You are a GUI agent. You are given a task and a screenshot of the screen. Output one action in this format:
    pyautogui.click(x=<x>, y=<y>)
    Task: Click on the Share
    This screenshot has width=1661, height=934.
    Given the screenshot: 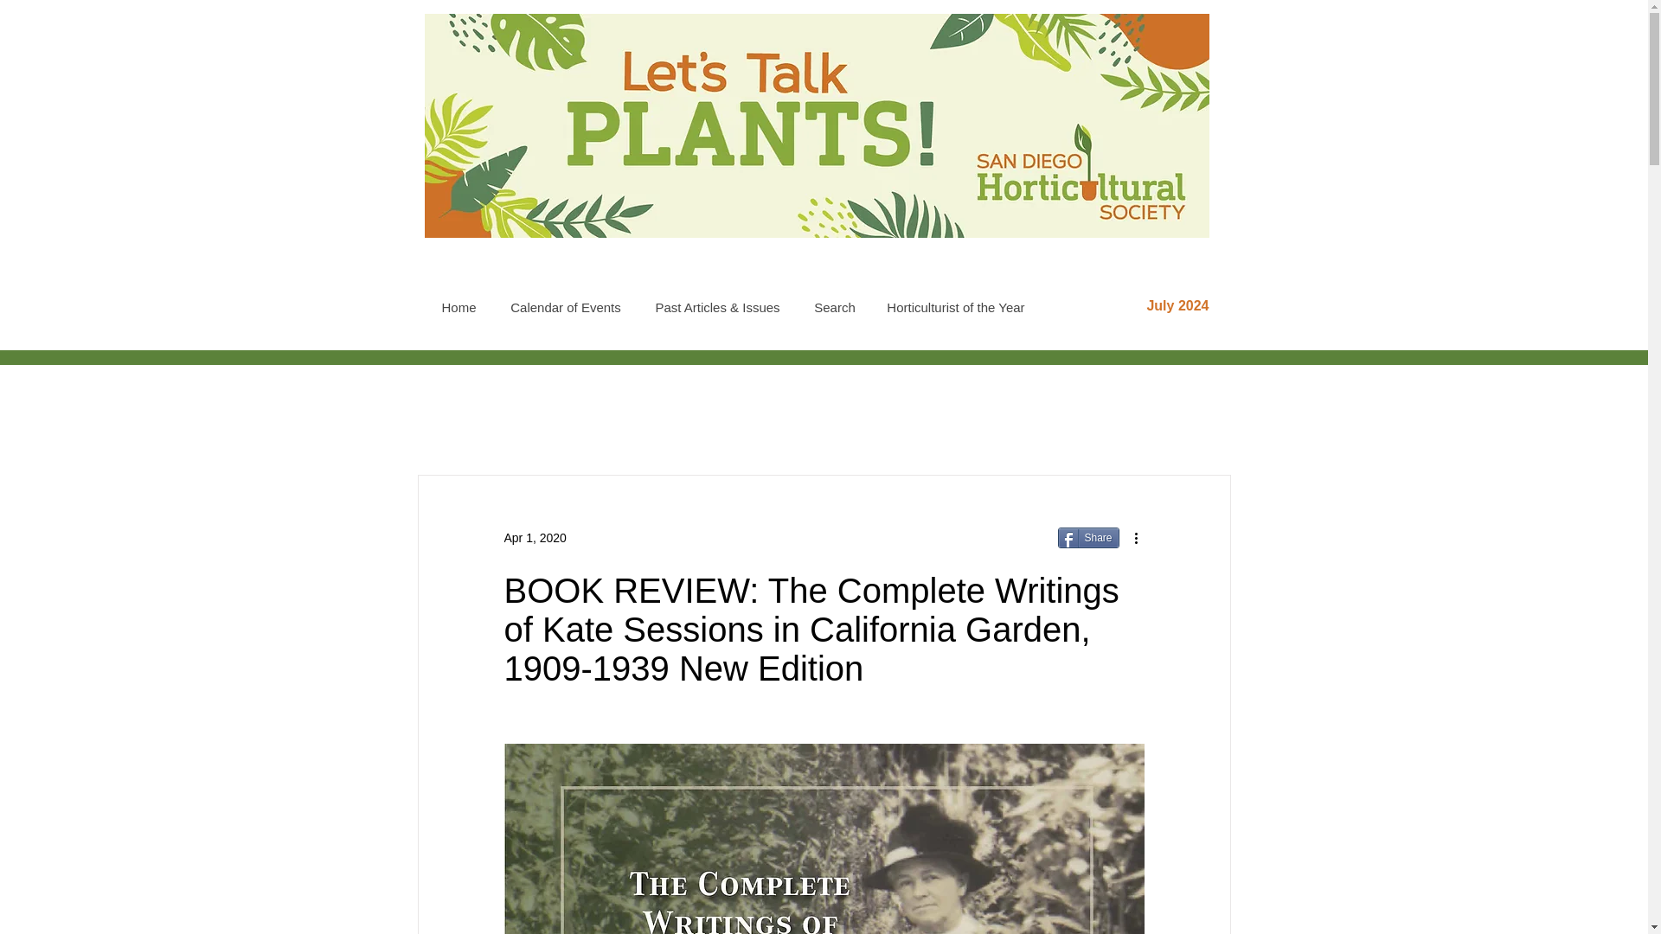 What is the action you would take?
    pyautogui.click(x=1087, y=538)
    